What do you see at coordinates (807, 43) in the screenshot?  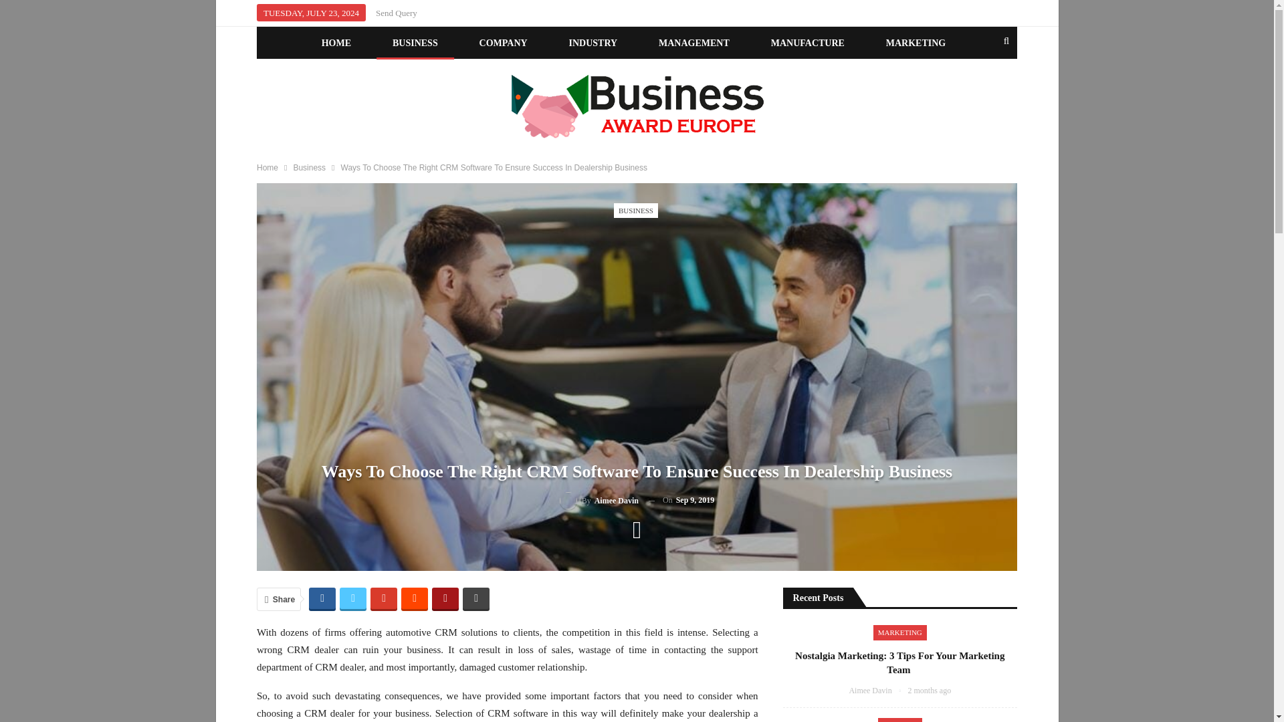 I see `MANUFACTURE` at bounding box center [807, 43].